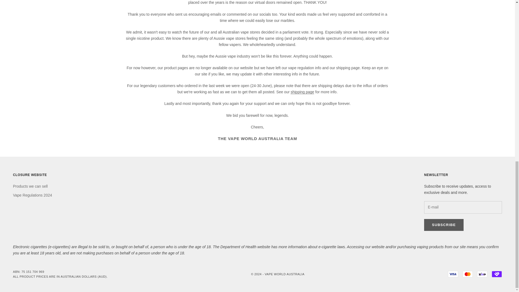 Image resolution: width=519 pixels, height=292 pixels. What do you see at coordinates (444, 225) in the screenshot?
I see `SUBSCRIBE` at bounding box center [444, 225].